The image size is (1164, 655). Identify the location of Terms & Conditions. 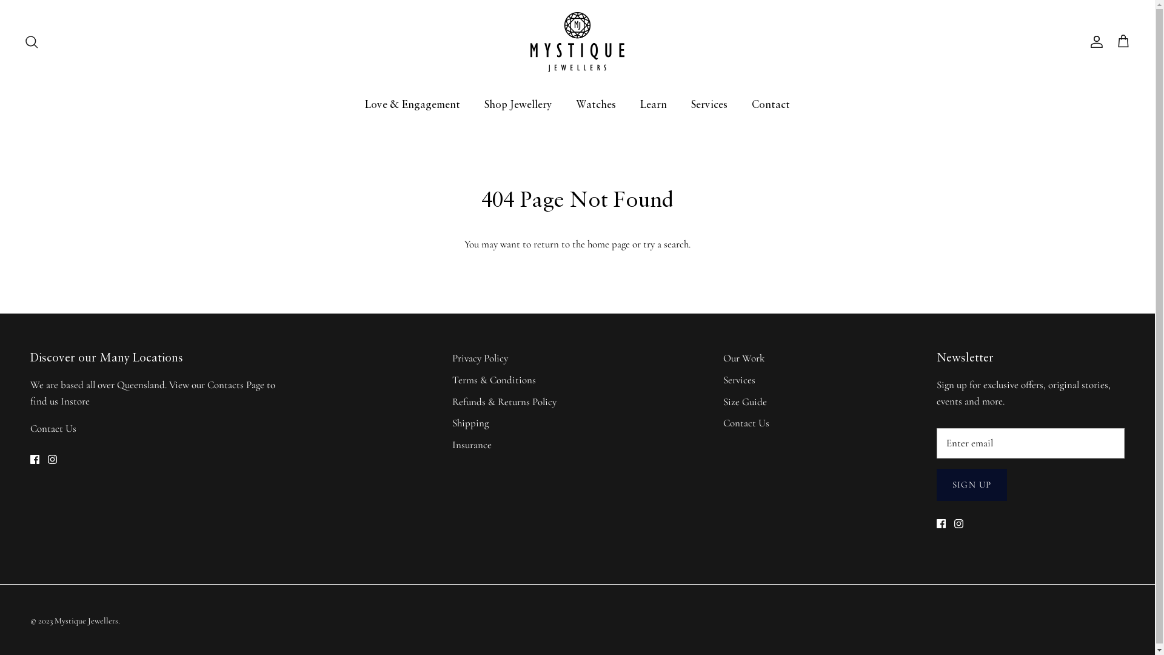
(494, 380).